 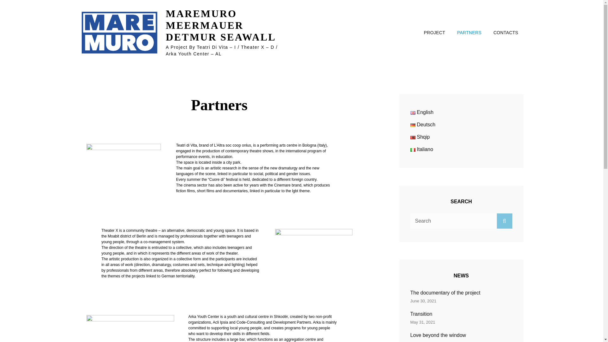 I want to click on Transition, so click(x=421, y=314).